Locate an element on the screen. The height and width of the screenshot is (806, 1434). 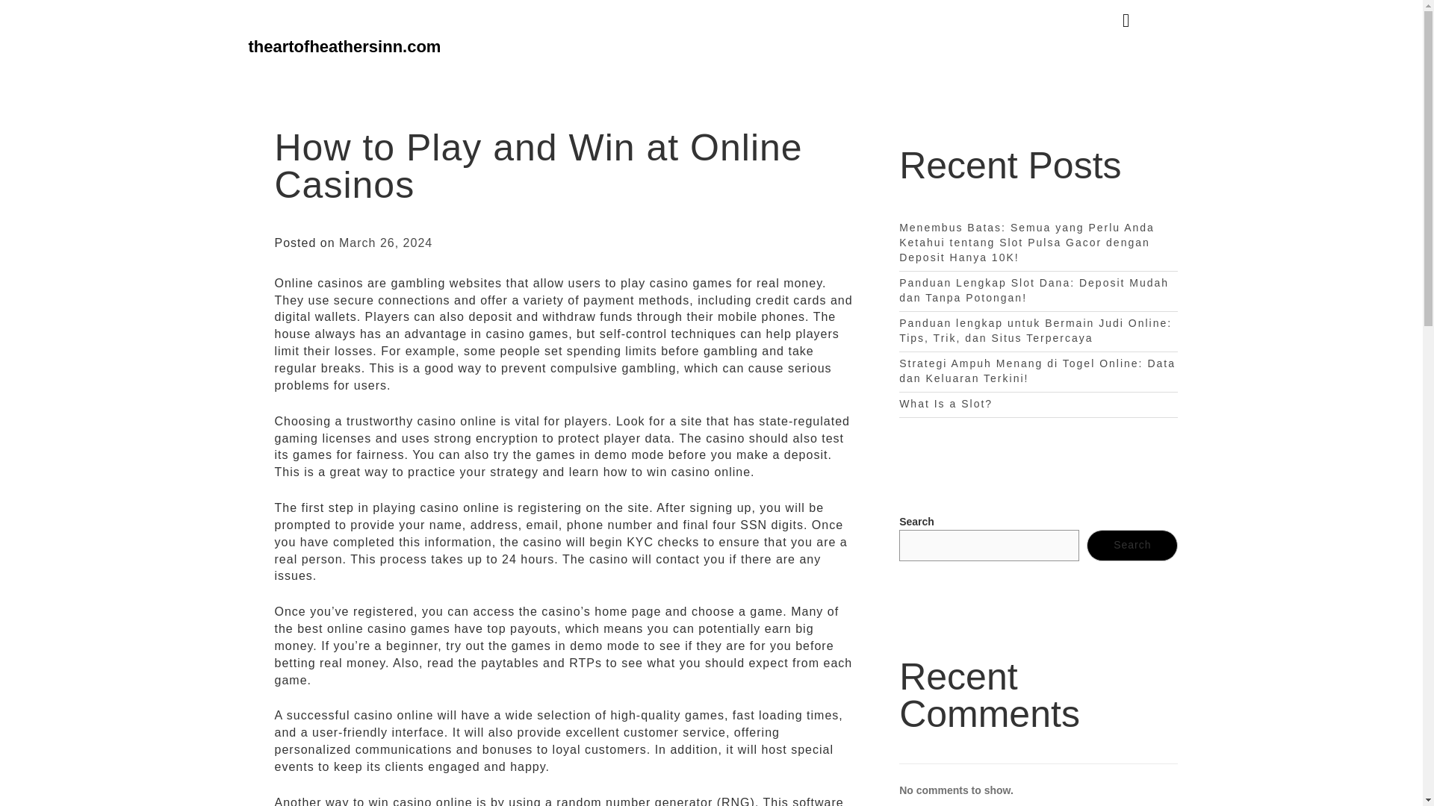
Panduan Lengkap Slot Dana: Deposit Mudah dan Tanpa Potongan! is located at coordinates (1034, 290).